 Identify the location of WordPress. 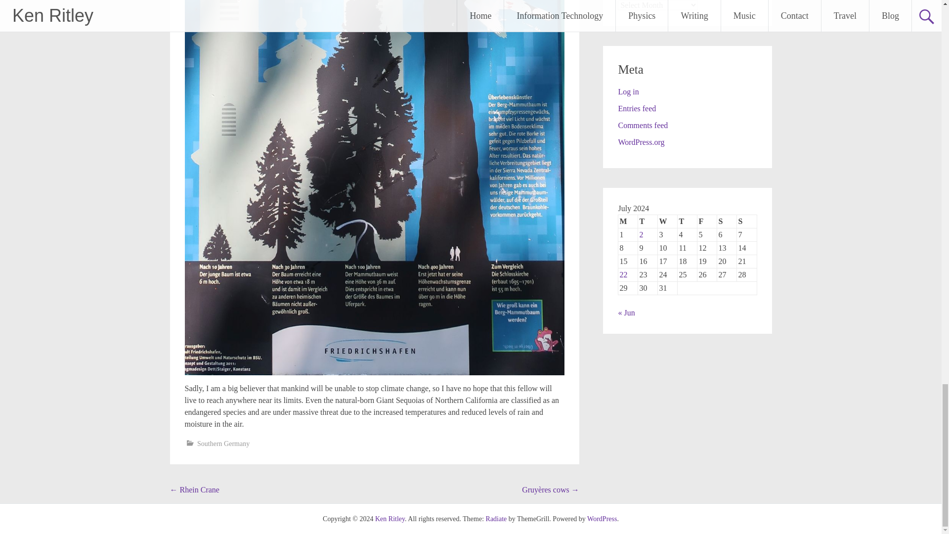
(602, 519).